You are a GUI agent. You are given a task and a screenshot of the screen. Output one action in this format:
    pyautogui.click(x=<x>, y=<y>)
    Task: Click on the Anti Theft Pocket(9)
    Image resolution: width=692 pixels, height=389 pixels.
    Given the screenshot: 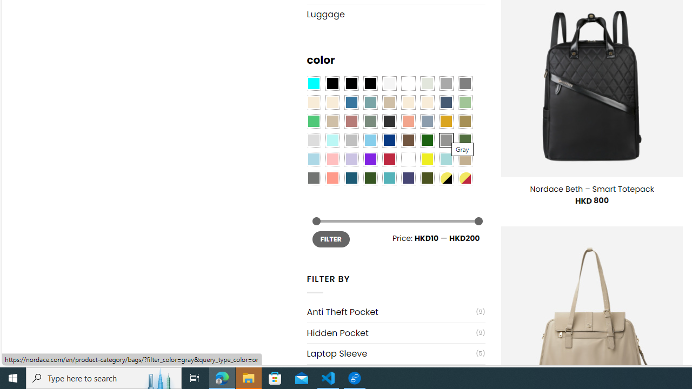 What is the action you would take?
    pyautogui.click(x=396, y=312)
    